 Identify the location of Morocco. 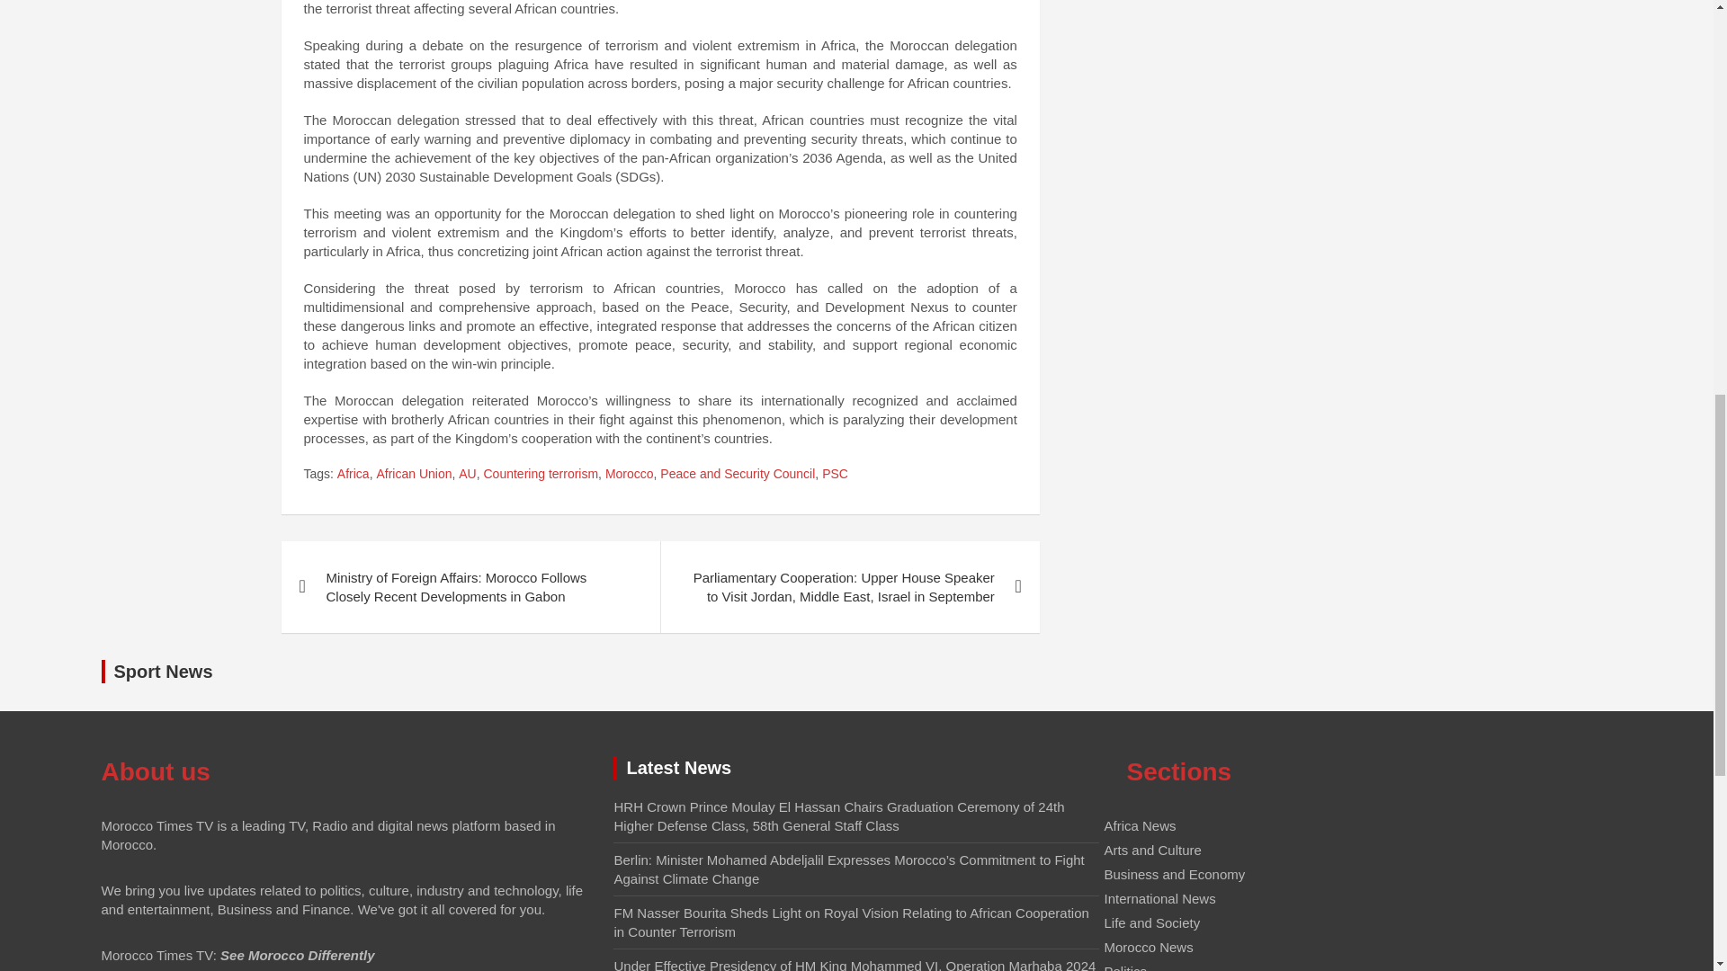
(630, 475).